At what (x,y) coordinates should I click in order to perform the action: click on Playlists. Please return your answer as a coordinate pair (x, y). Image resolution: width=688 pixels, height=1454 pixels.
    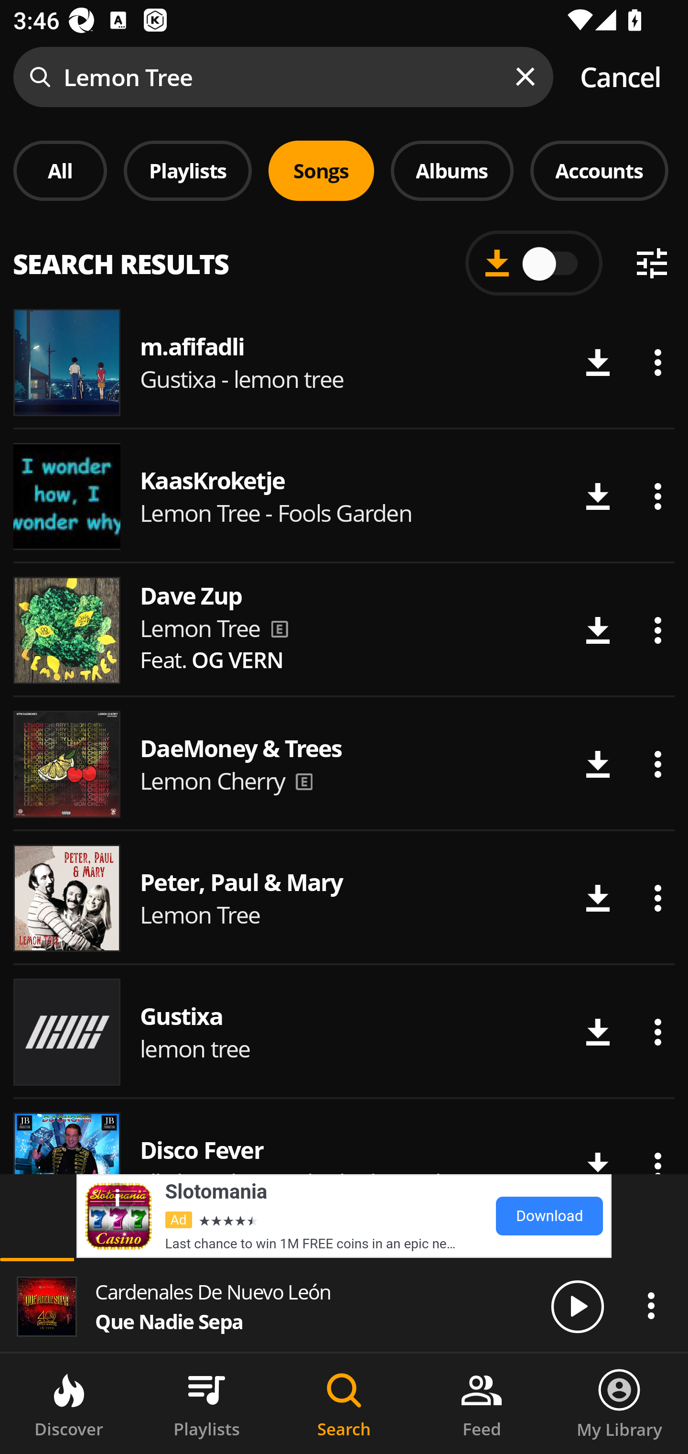
    Looking at the image, I should click on (206, 1404).